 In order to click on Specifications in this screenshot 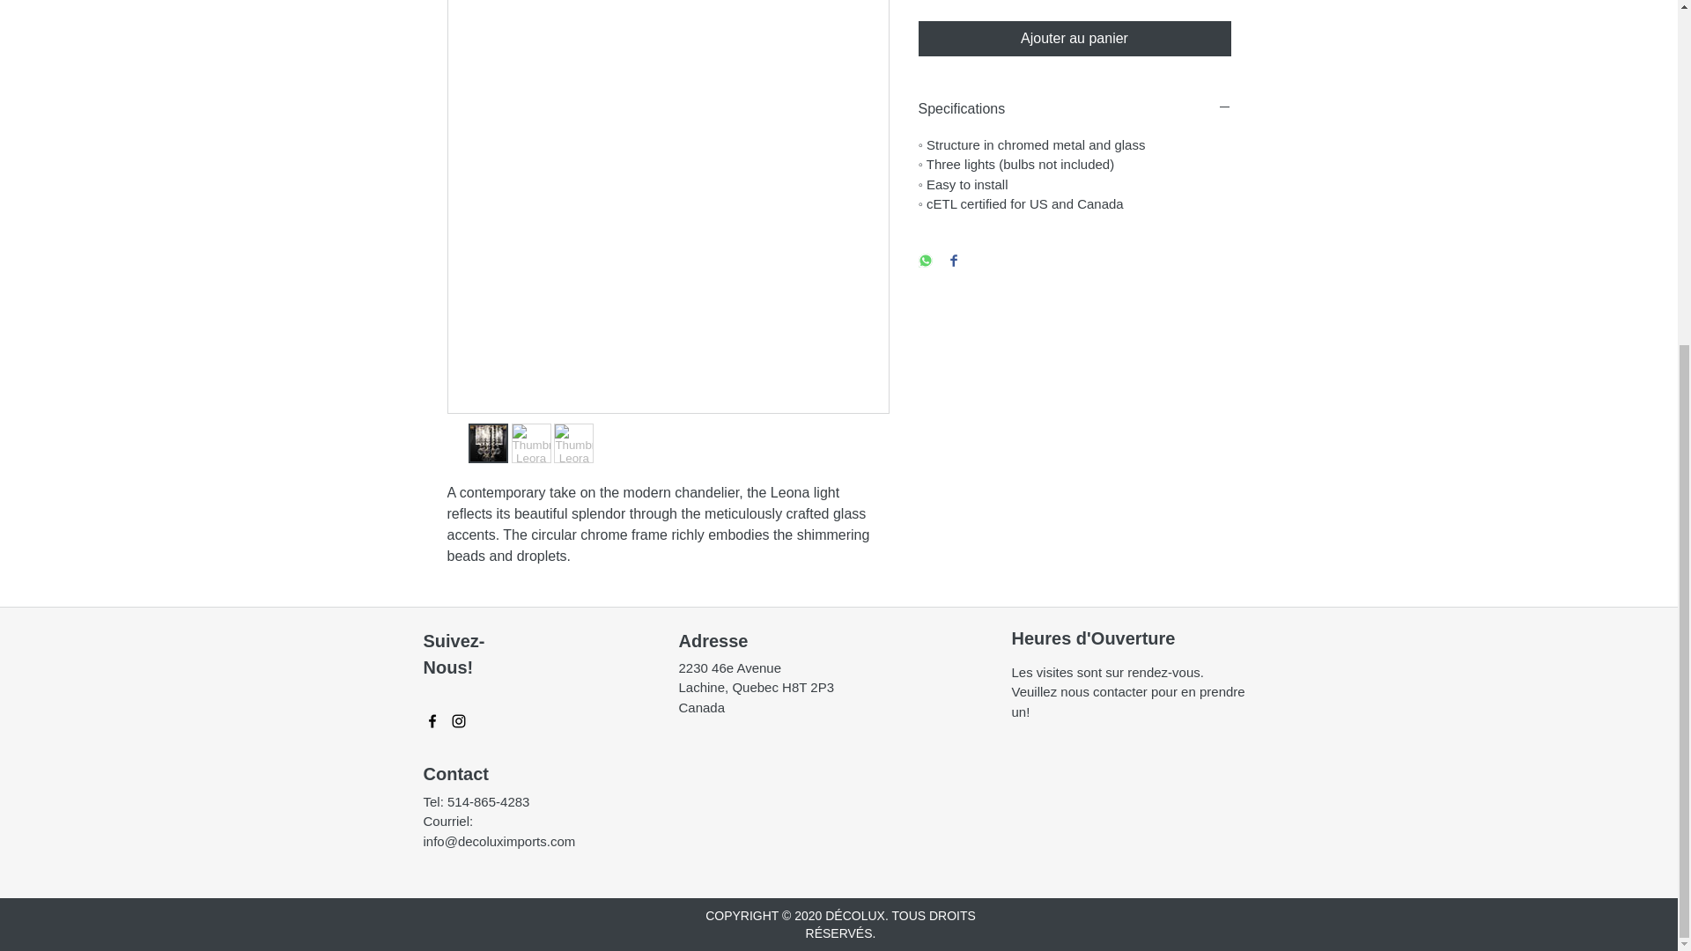, I will do `click(1074, 109)`.